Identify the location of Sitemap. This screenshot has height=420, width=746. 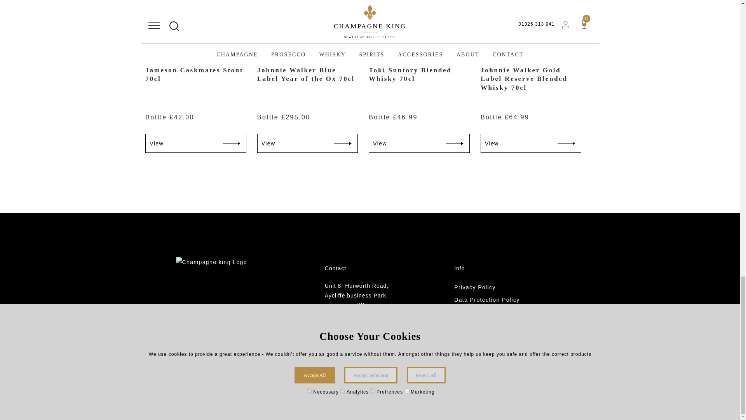
(499, 375).